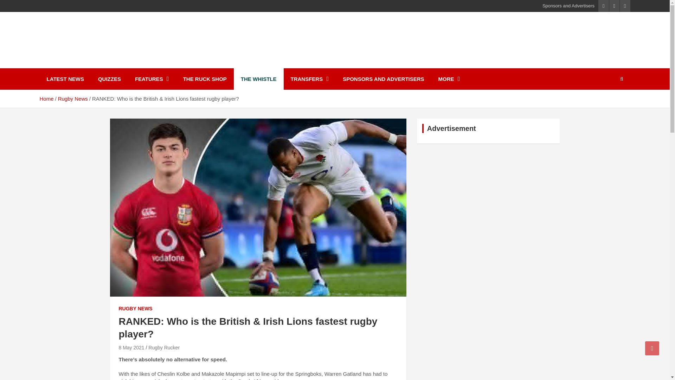 This screenshot has width=675, height=380. What do you see at coordinates (205, 79) in the screenshot?
I see `THE RUCK SHOP` at bounding box center [205, 79].